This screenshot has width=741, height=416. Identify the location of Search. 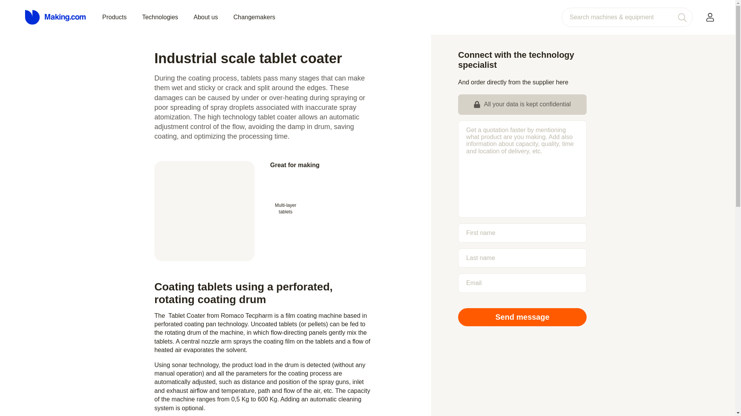
(682, 17).